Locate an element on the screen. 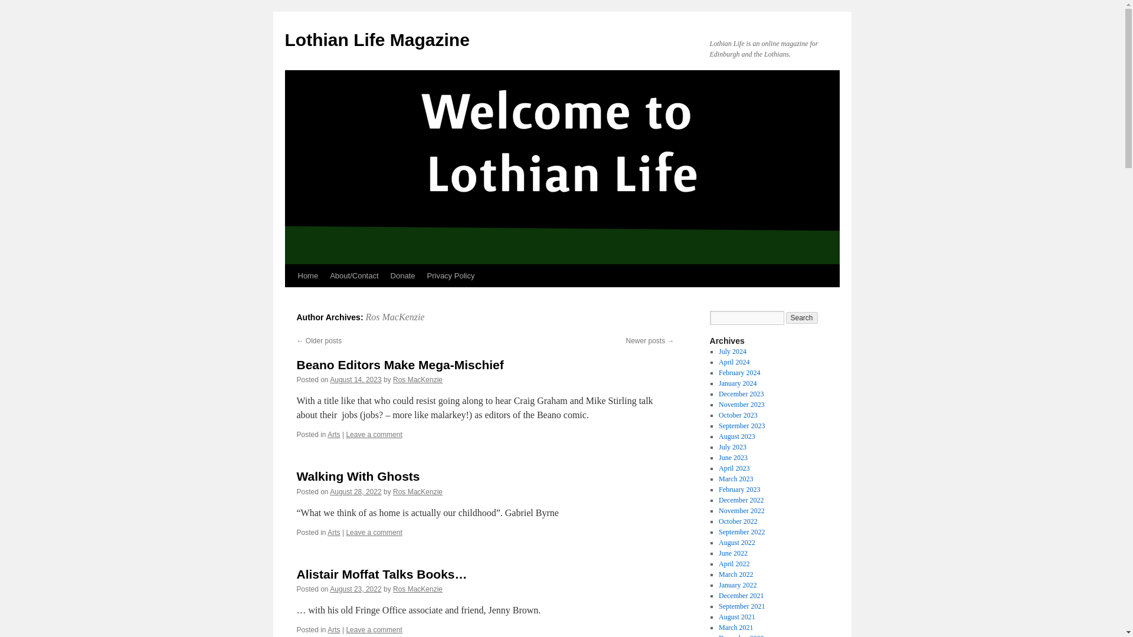 Image resolution: width=1133 pixels, height=637 pixels. View all posts by Ros MacKenzie is located at coordinates (418, 380).